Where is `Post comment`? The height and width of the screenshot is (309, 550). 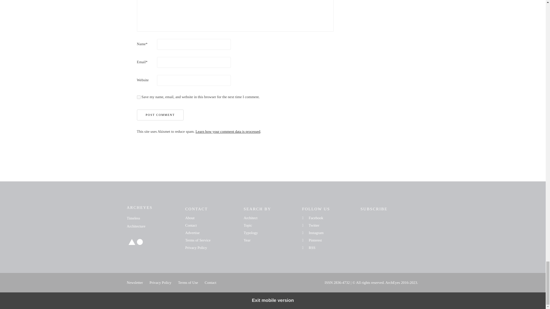
Post comment is located at coordinates (160, 115).